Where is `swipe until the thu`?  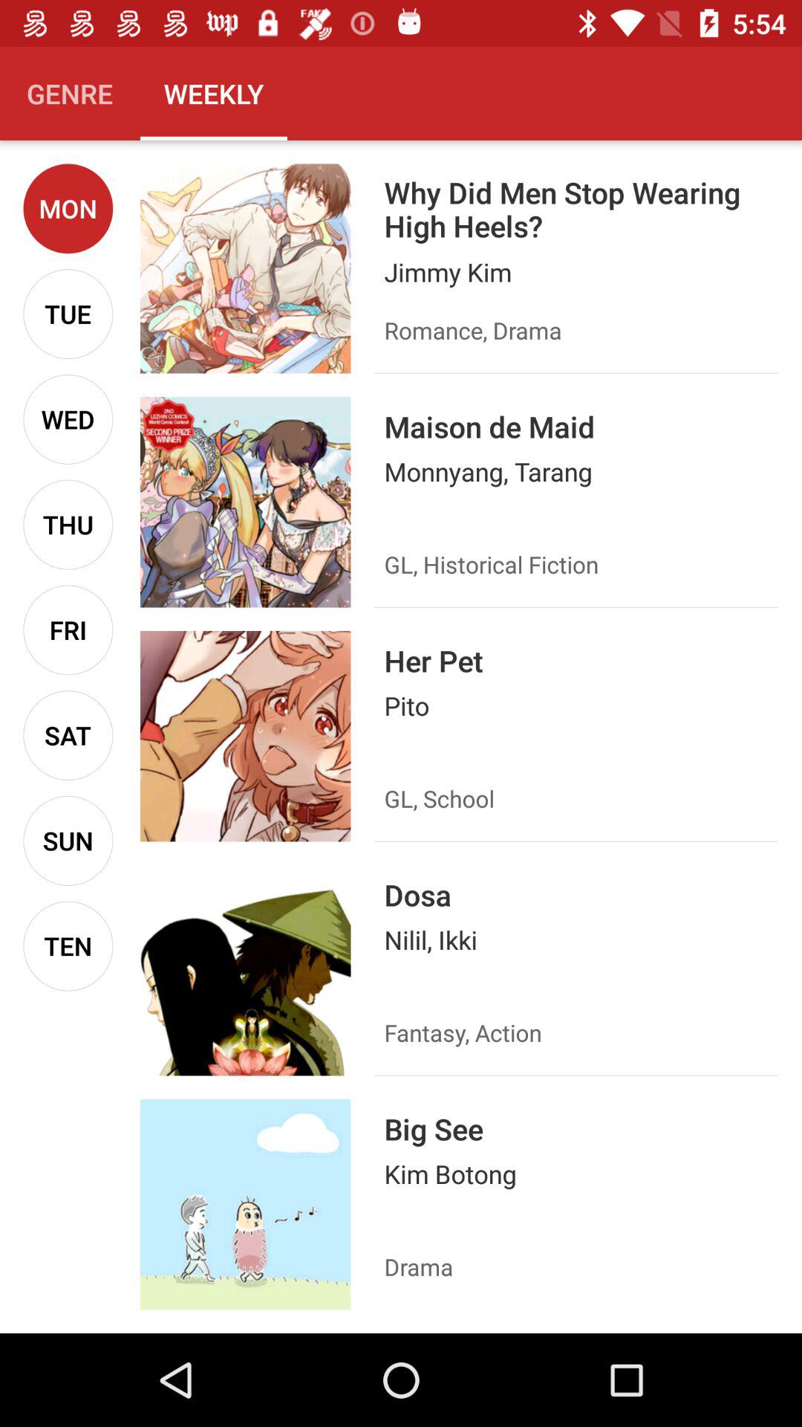 swipe until the thu is located at coordinates (68, 525).